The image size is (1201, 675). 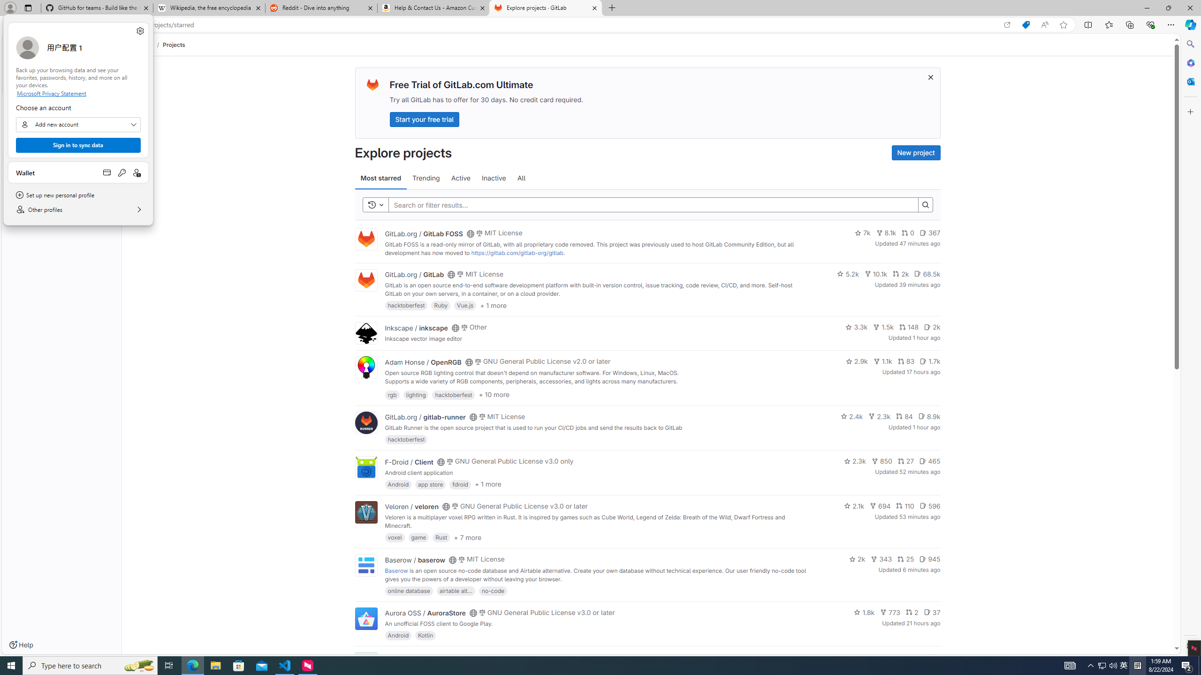 I want to click on Vue.js, so click(x=465, y=305).